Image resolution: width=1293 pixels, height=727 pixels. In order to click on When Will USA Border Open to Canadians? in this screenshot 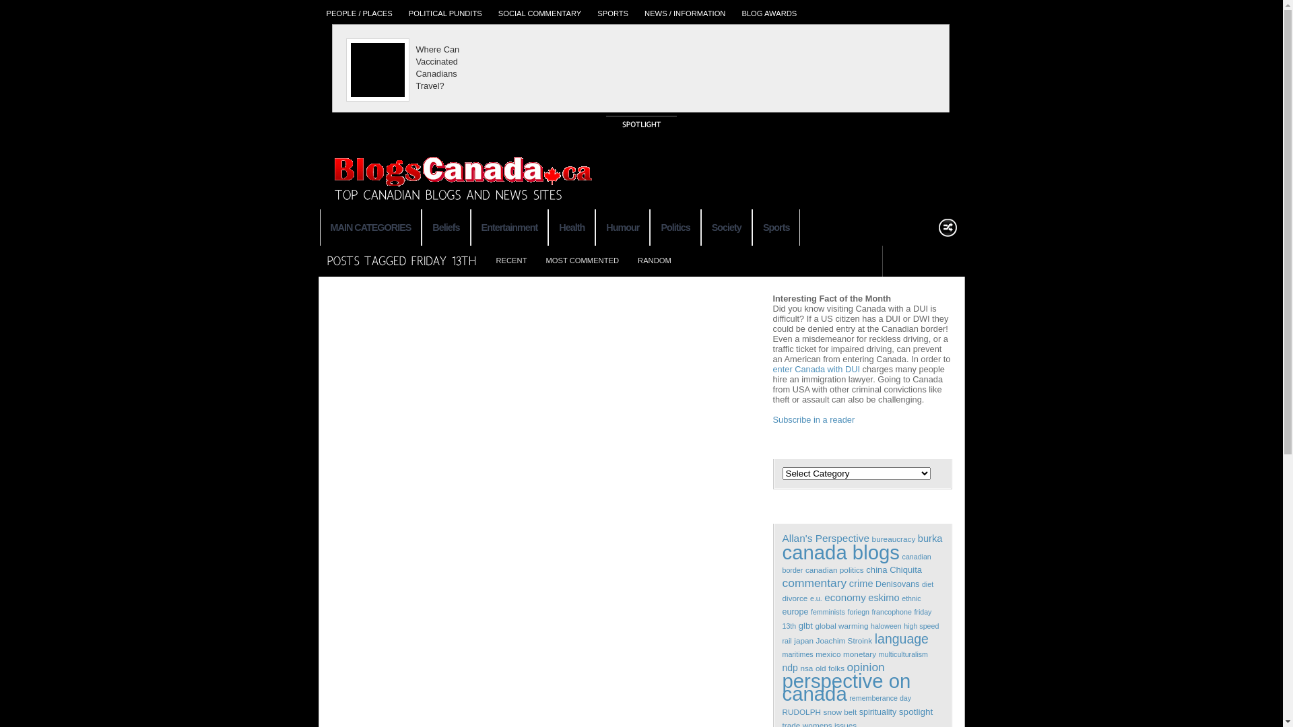, I will do `click(894, 59)`.